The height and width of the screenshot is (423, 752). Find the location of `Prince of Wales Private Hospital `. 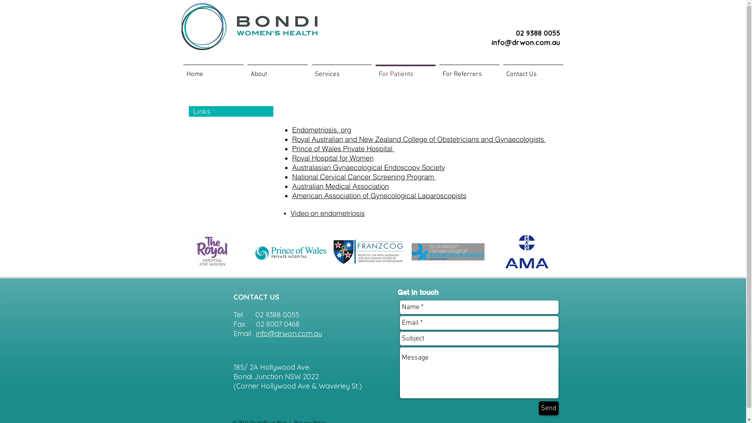

Prince of Wales Private Hospital  is located at coordinates (343, 149).